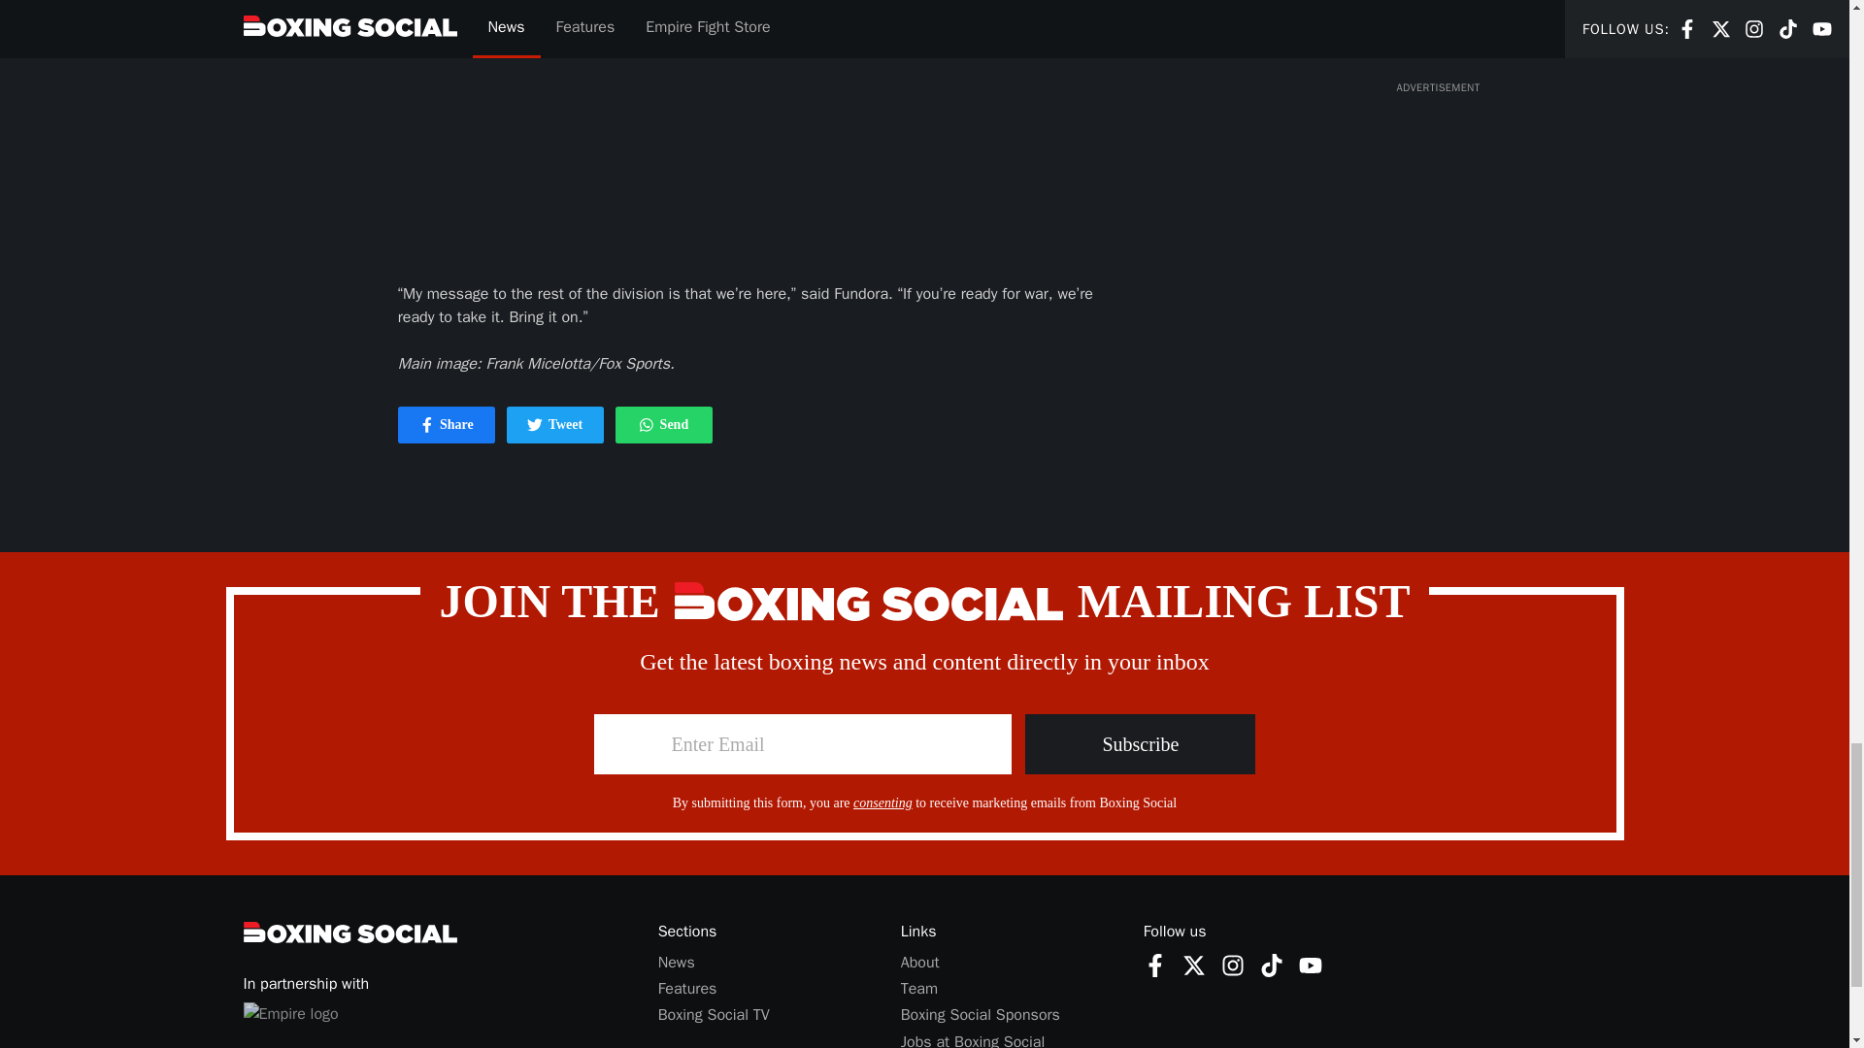 This screenshot has width=1864, height=1048. What do you see at coordinates (918, 988) in the screenshot?
I see `TikTok` at bounding box center [918, 988].